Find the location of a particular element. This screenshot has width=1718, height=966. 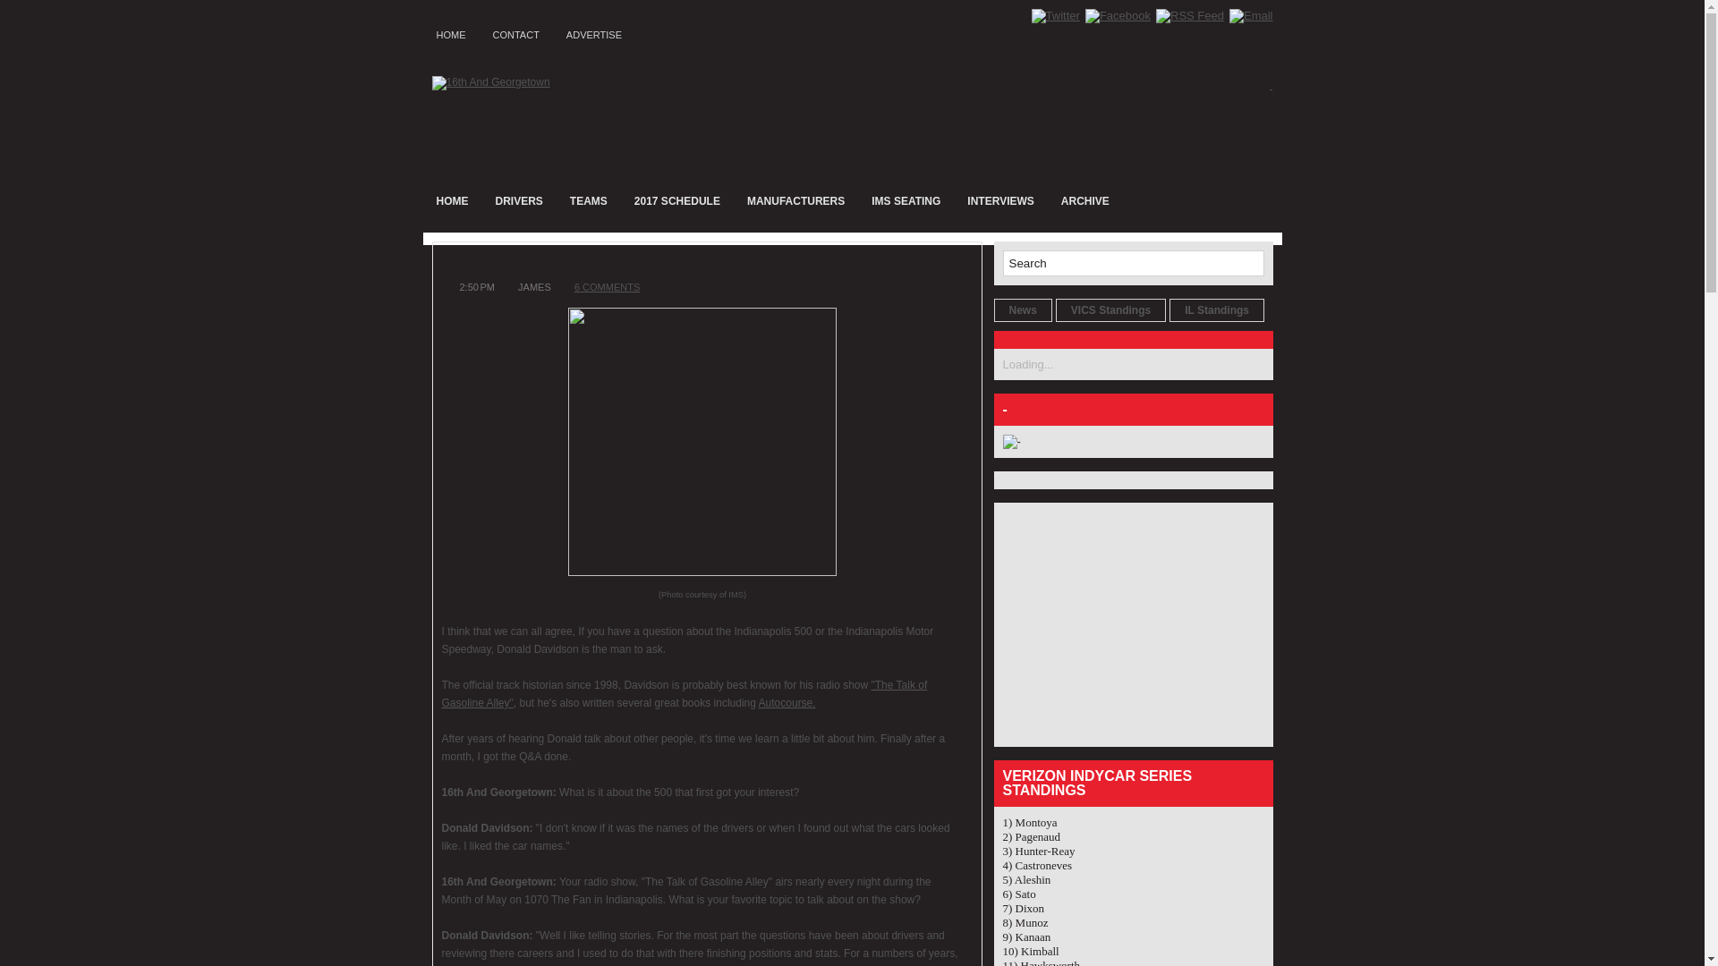

VICS Standings is located at coordinates (1111, 310).